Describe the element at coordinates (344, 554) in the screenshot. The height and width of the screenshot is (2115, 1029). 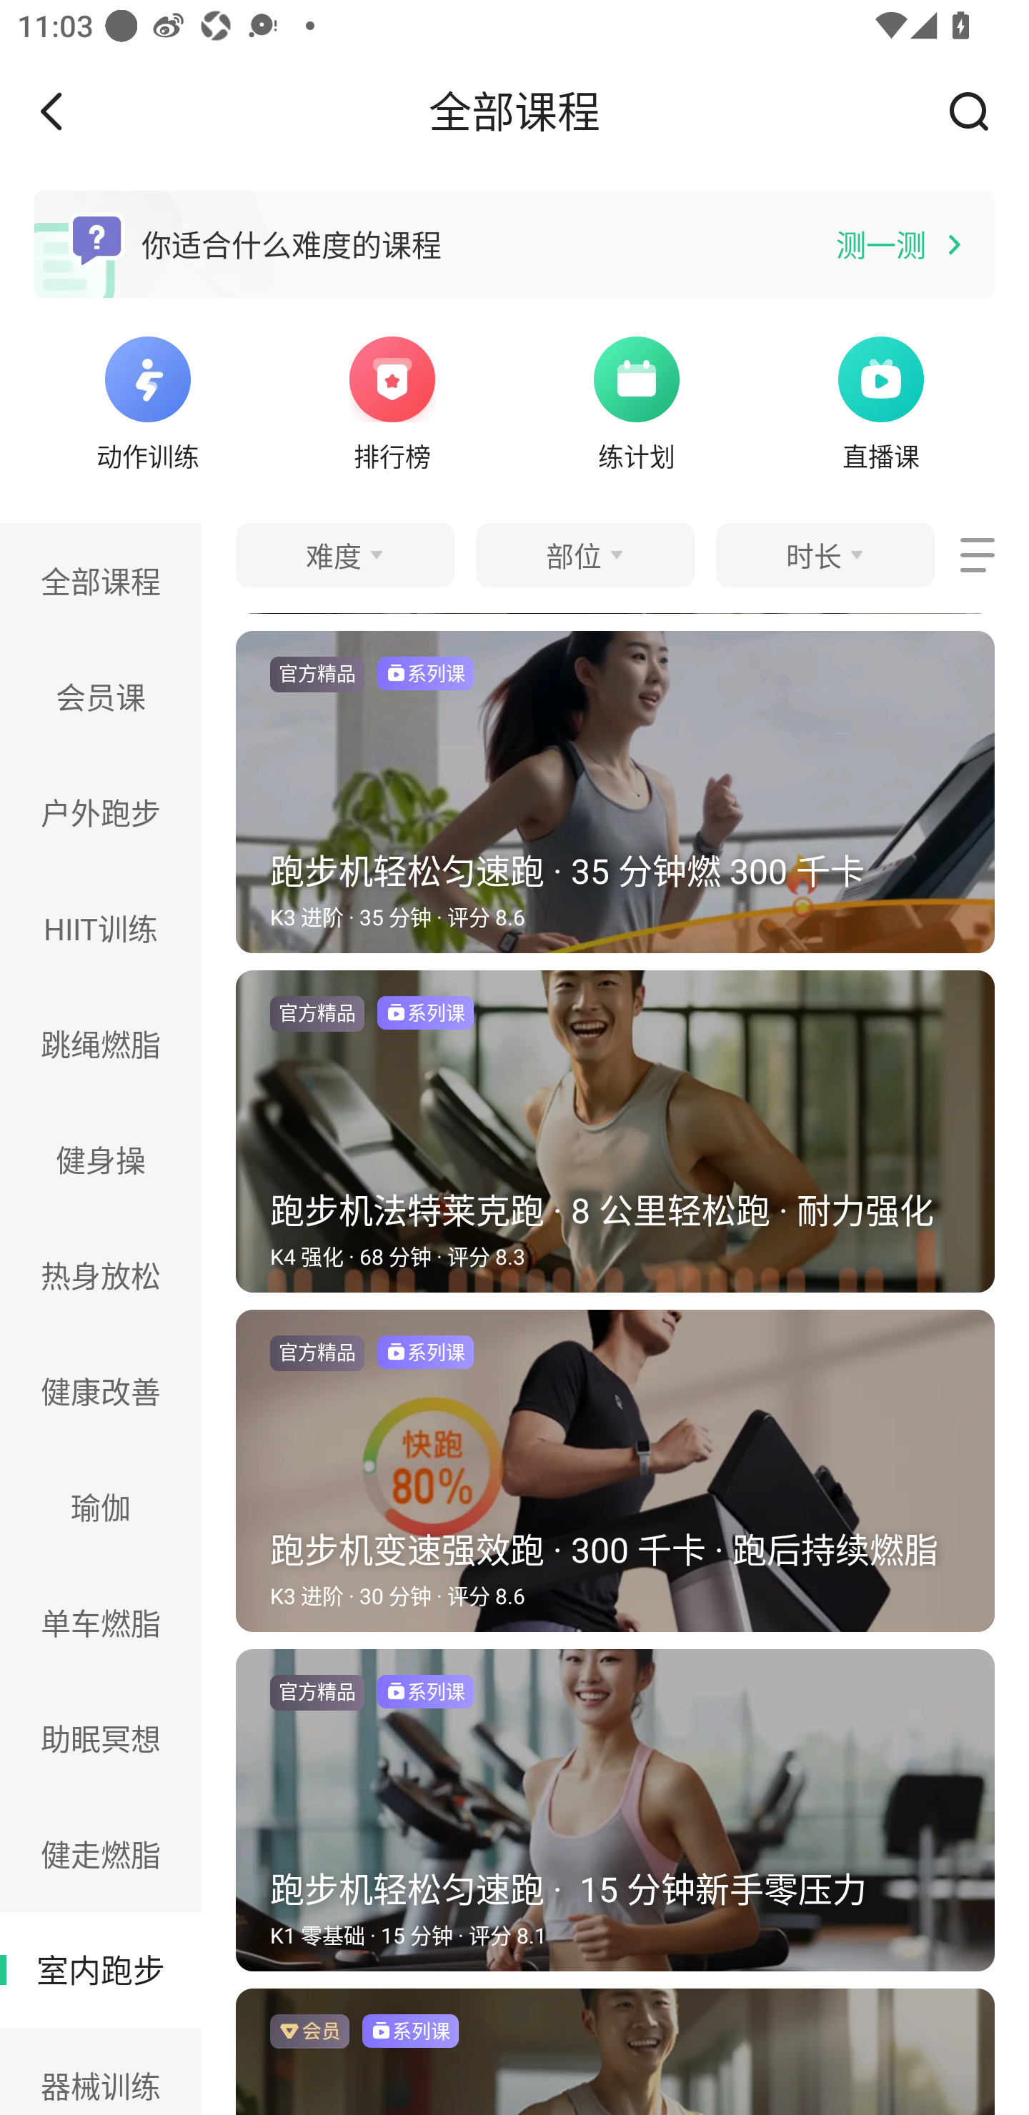
I see `难度` at that location.